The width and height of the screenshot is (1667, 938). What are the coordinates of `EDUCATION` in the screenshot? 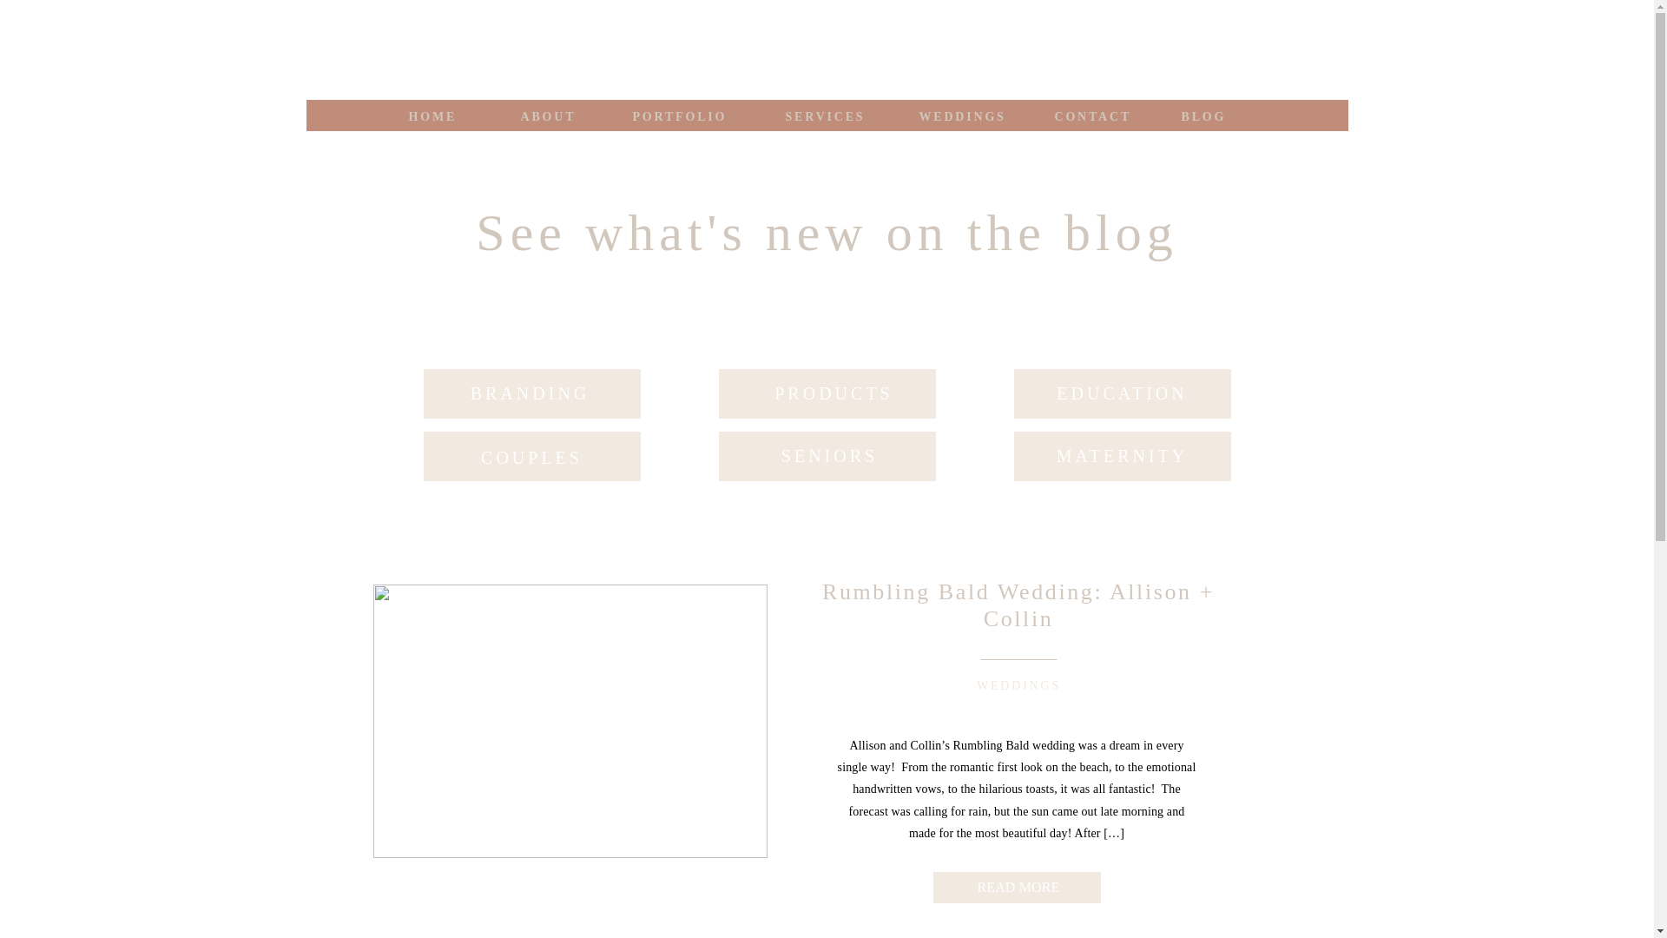 It's located at (1122, 398).